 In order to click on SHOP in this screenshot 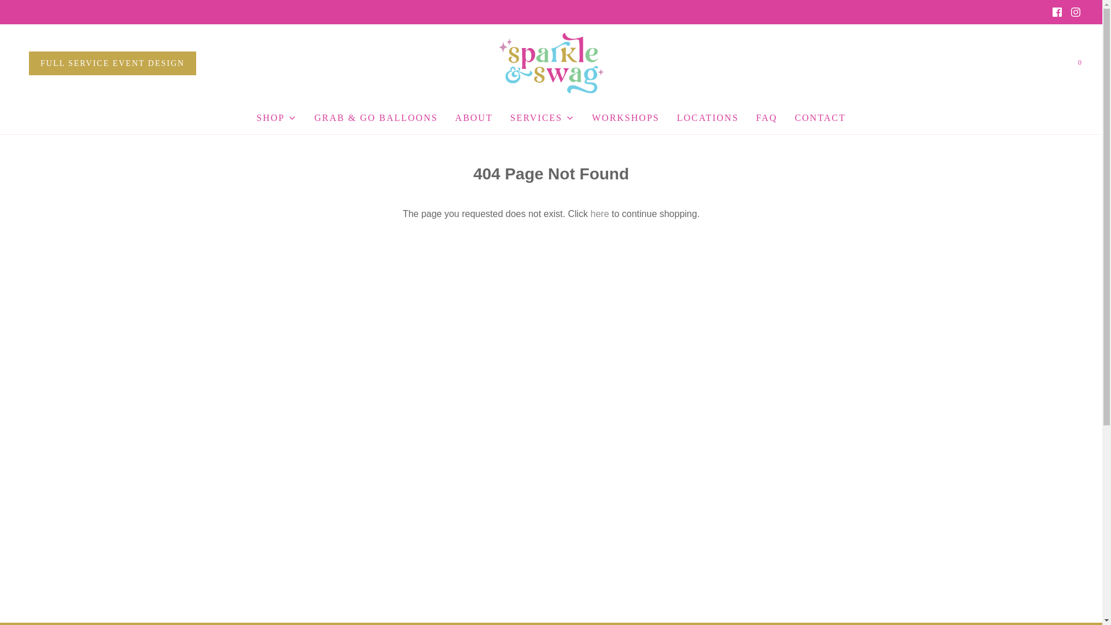, I will do `click(277, 118)`.